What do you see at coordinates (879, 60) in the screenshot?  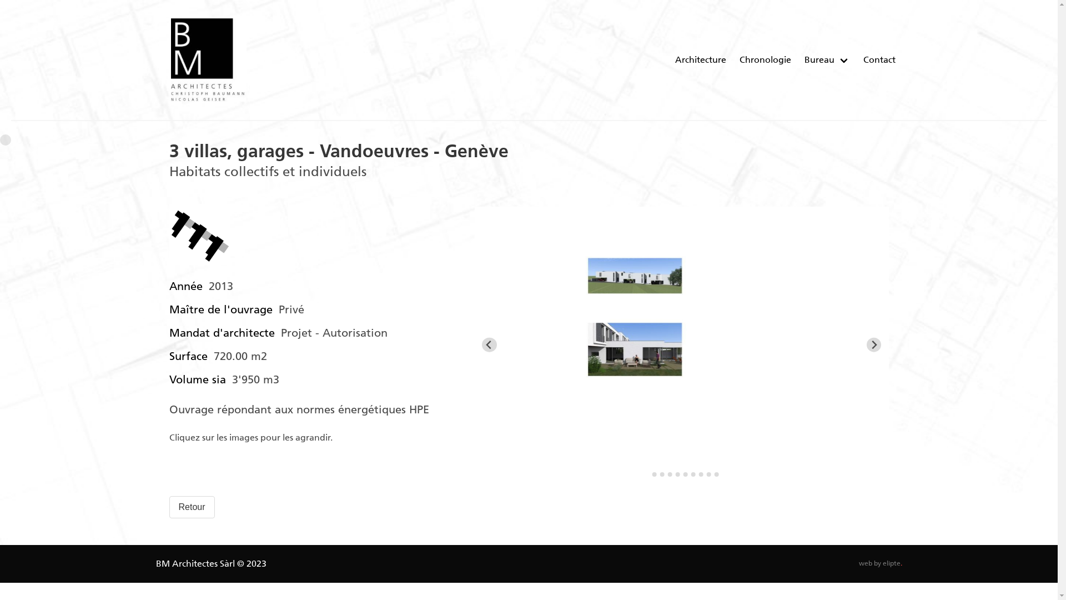 I see `Contact` at bounding box center [879, 60].